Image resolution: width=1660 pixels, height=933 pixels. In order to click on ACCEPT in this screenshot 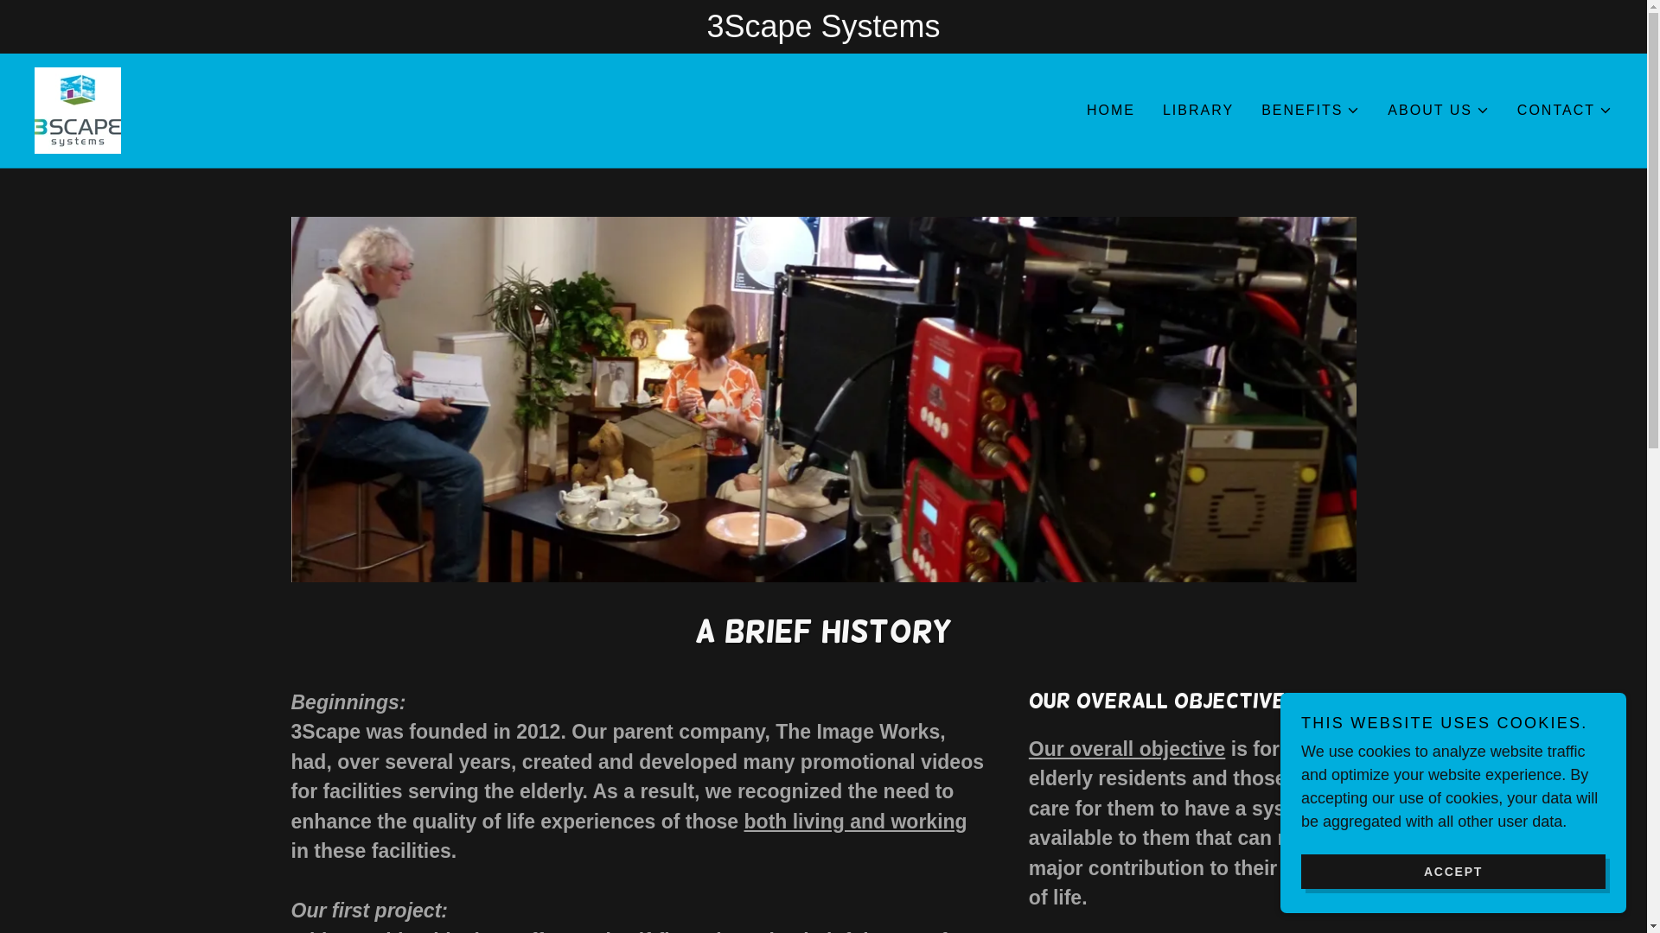, I will do `click(1453, 871)`.